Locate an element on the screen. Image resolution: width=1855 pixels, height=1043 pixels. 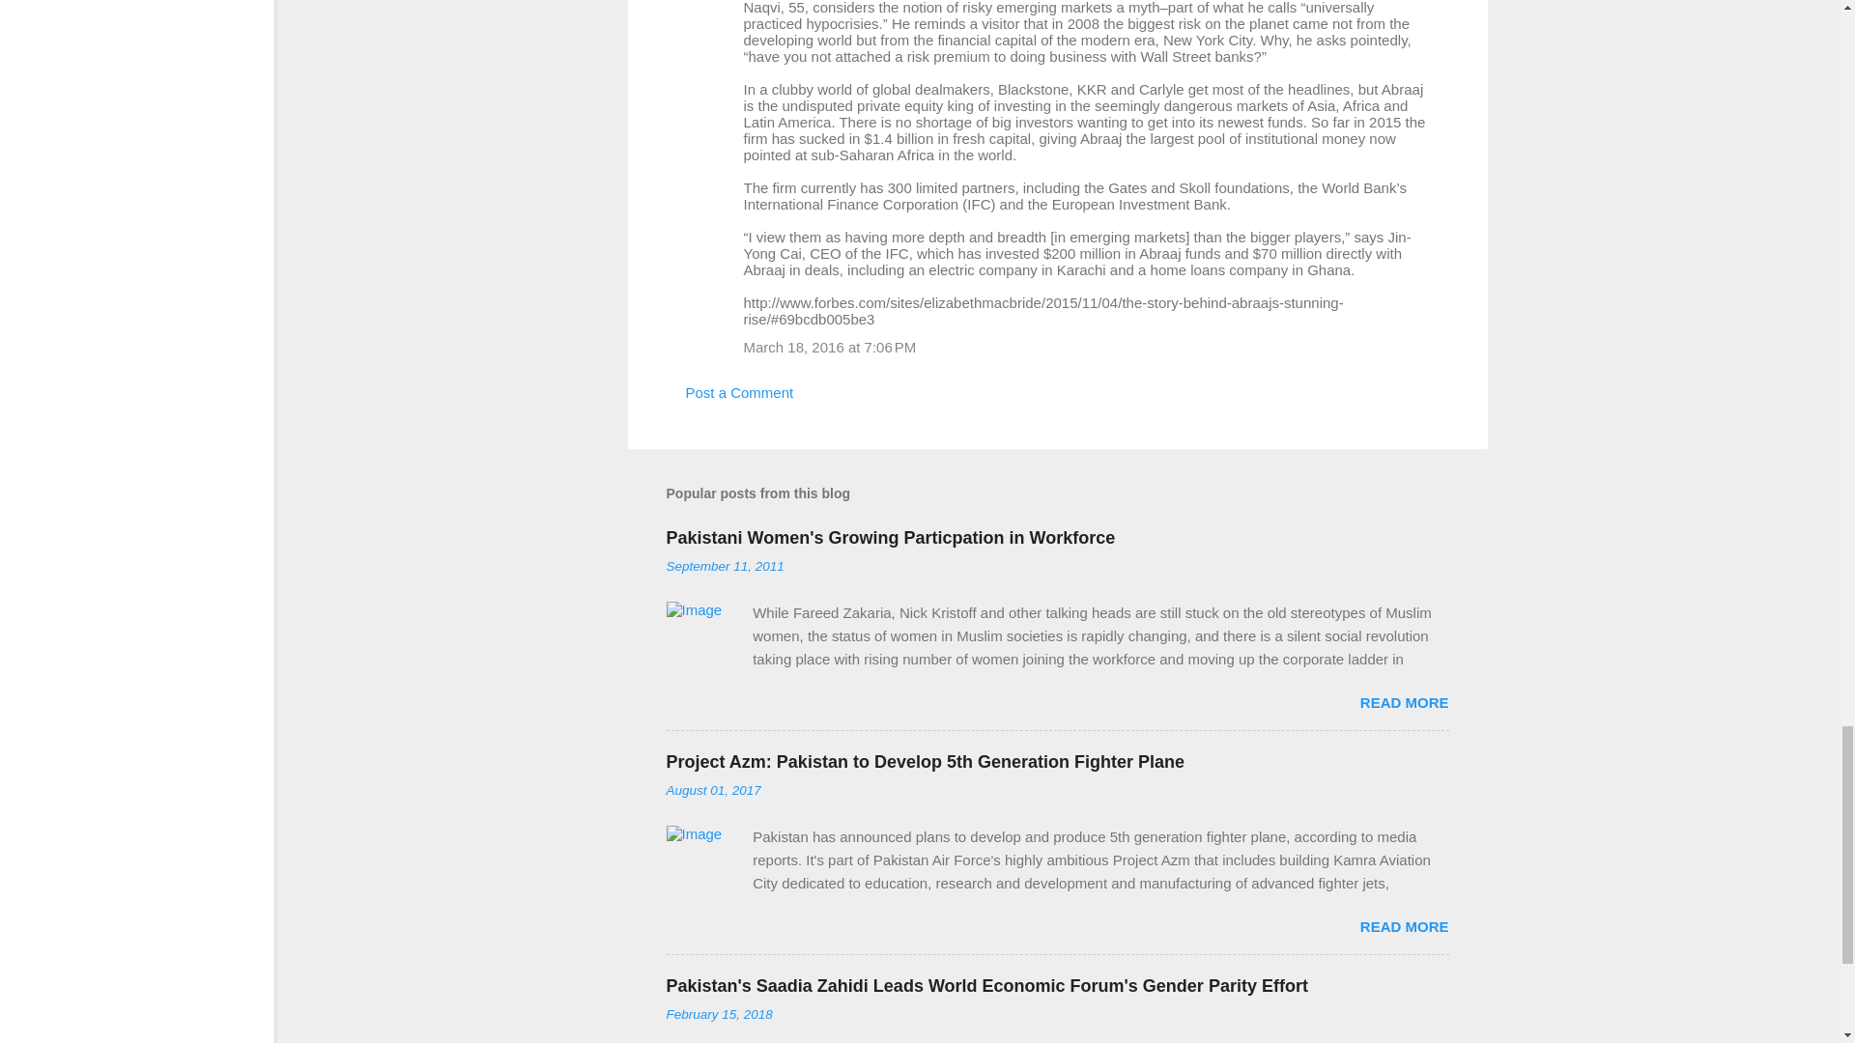
Pakistani Women's Growing Particpation in Workforce is located at coordinates (891, 537).